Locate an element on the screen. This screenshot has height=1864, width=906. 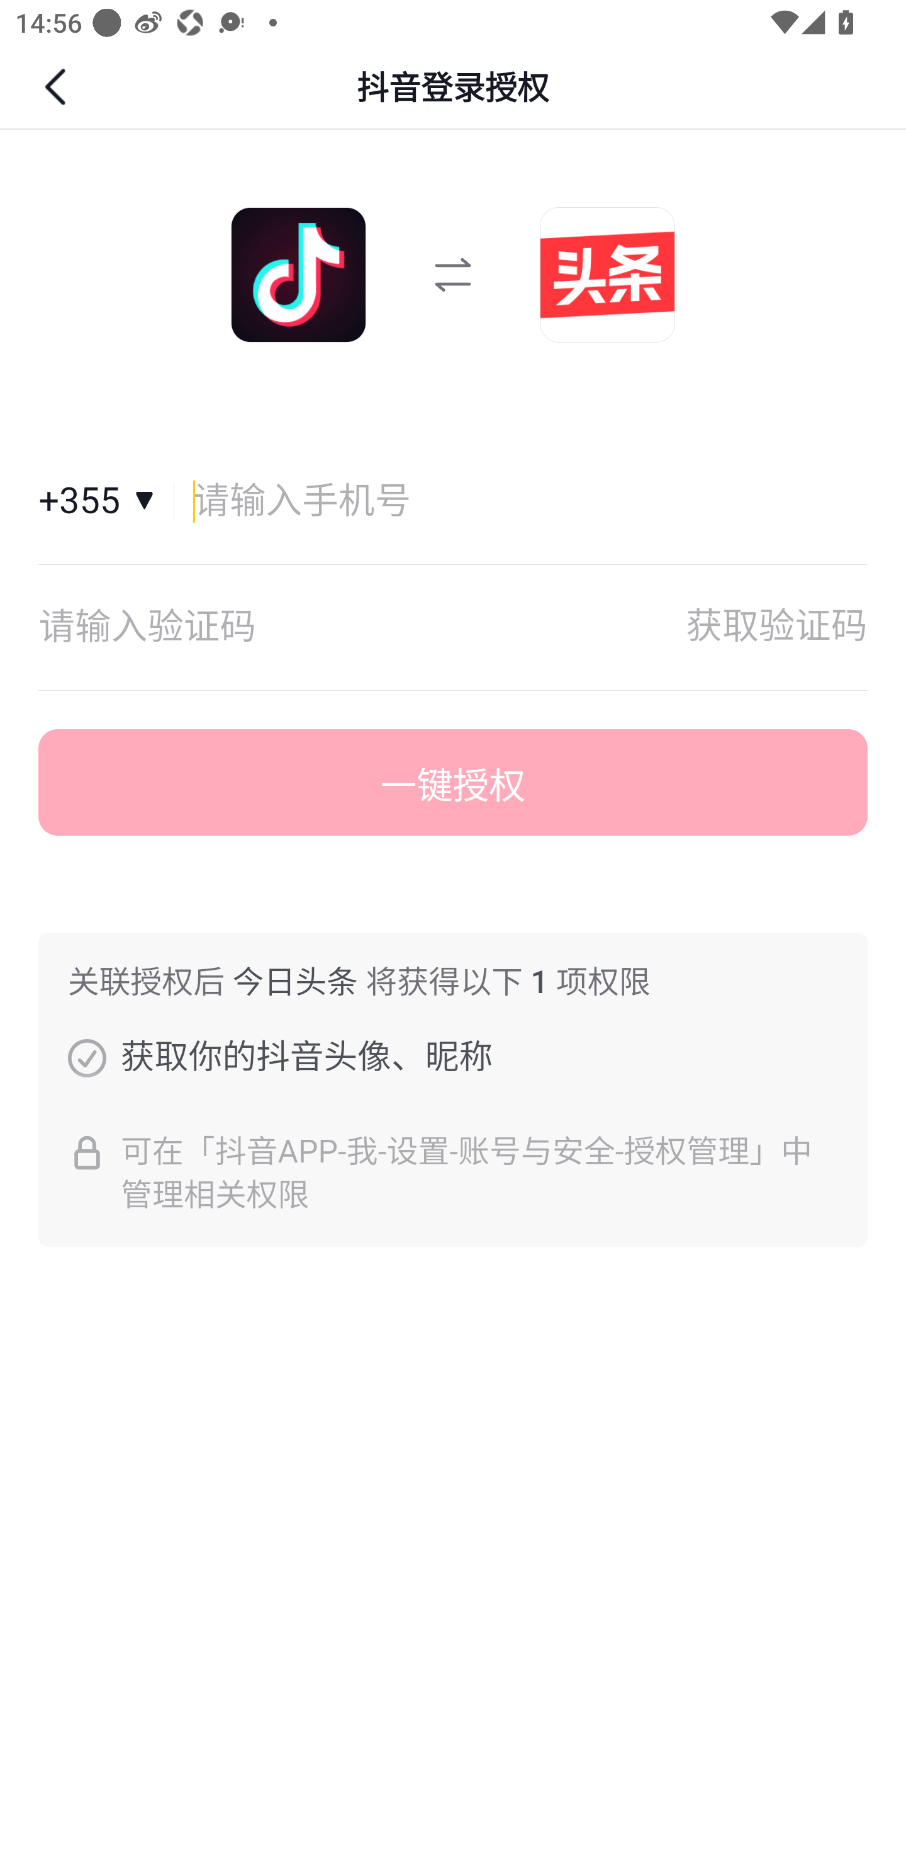
返回 is located at coordinates (58, 87).